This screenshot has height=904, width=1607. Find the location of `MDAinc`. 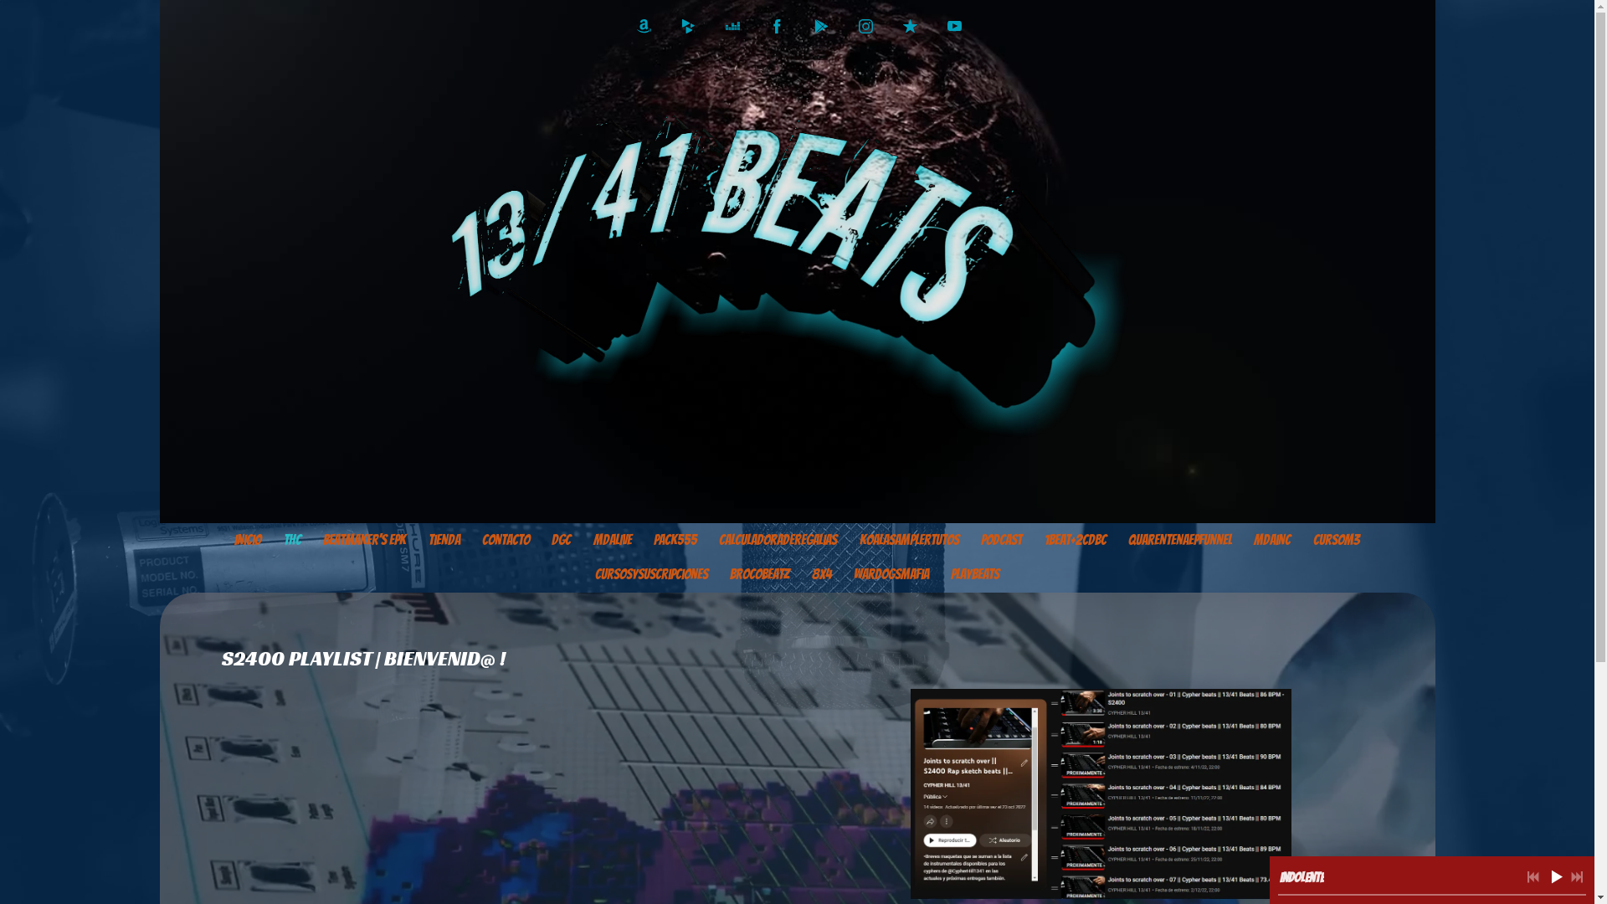

MDAinc is located at coordinates (1272, 541).